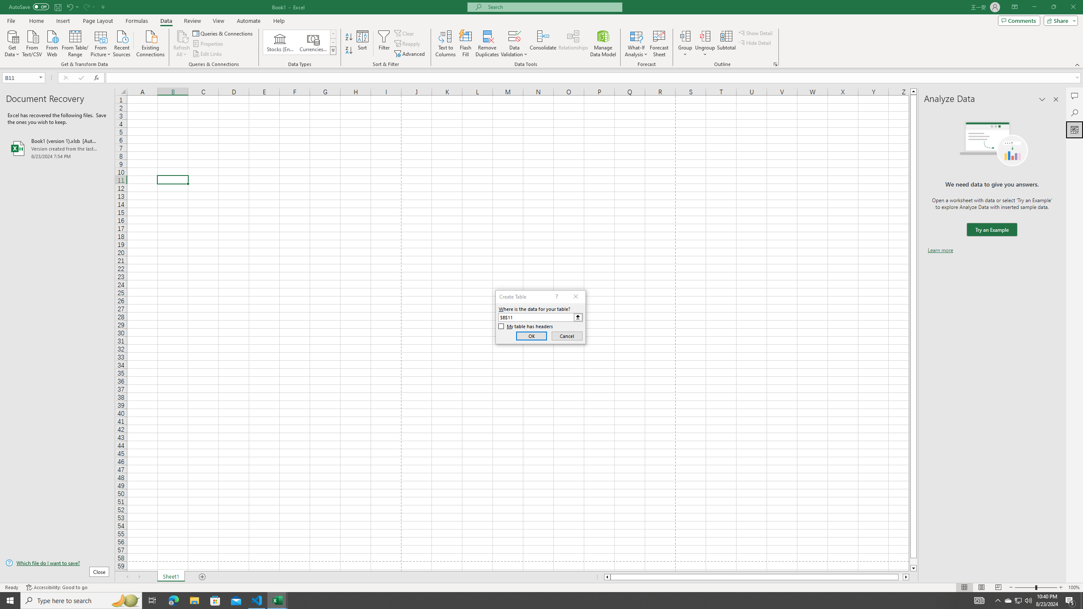 Image resolution: width=1083 pixels, height=609 pixels. What do you see at coordinates (906, 577) in the screenshot?
I see `Column right` at bounding box center [906, 577].